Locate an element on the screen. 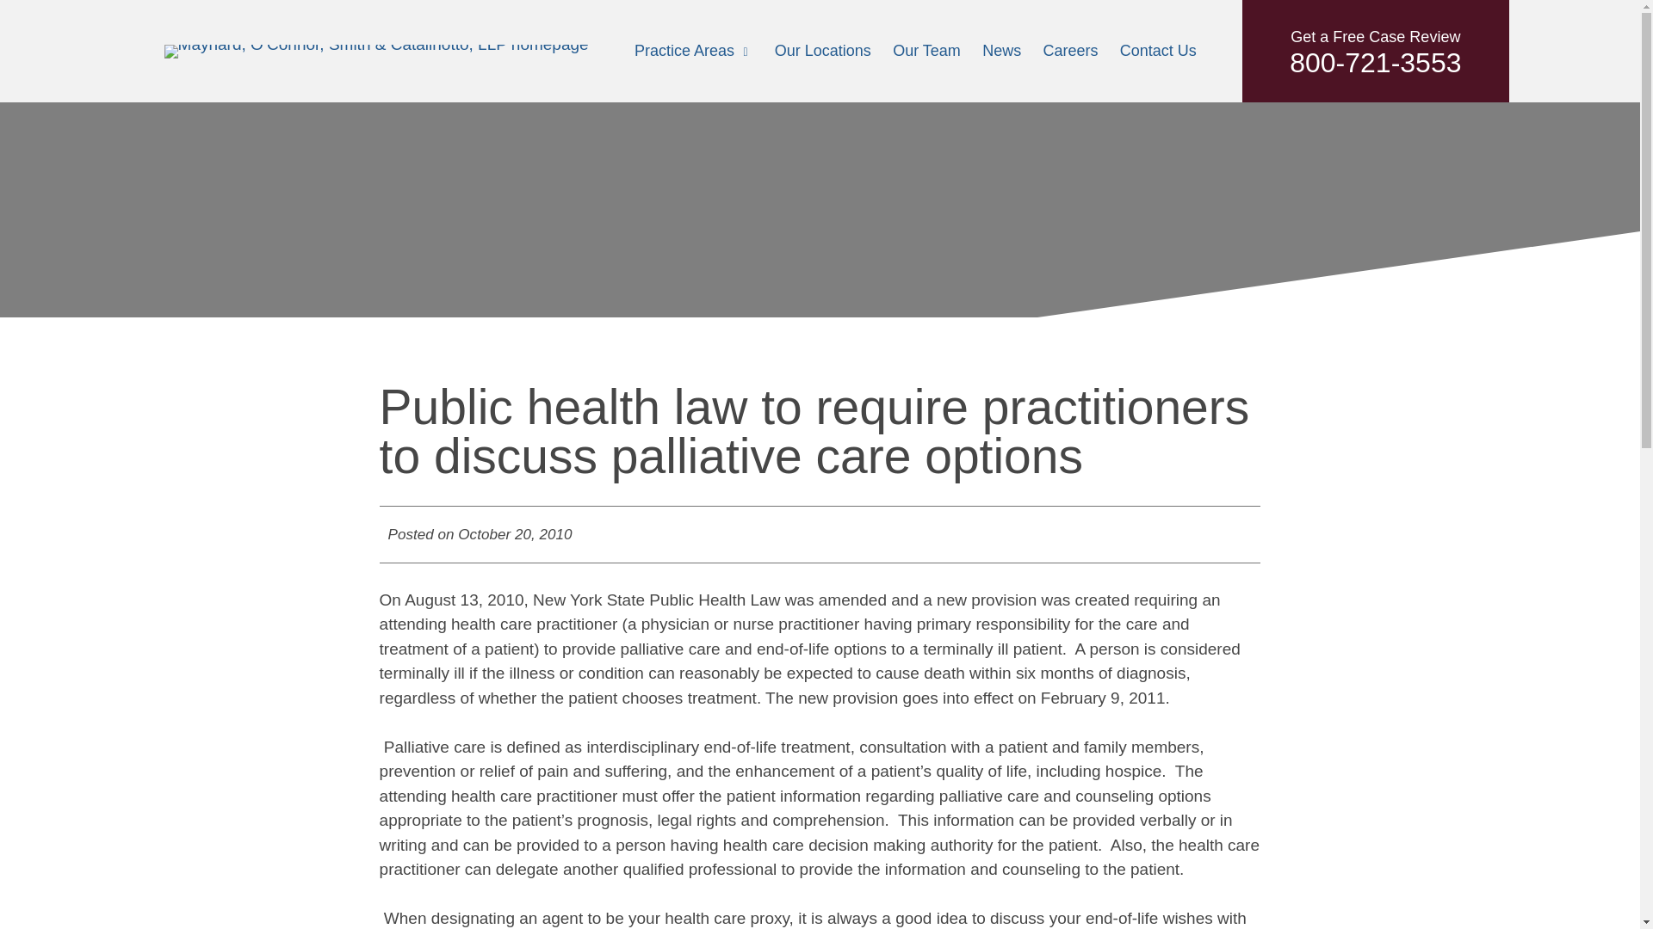 Image resolution: width=1653 pixels, height=929 pixels. show submenu for "Practice Areas" is located at coordinates (823, 50).